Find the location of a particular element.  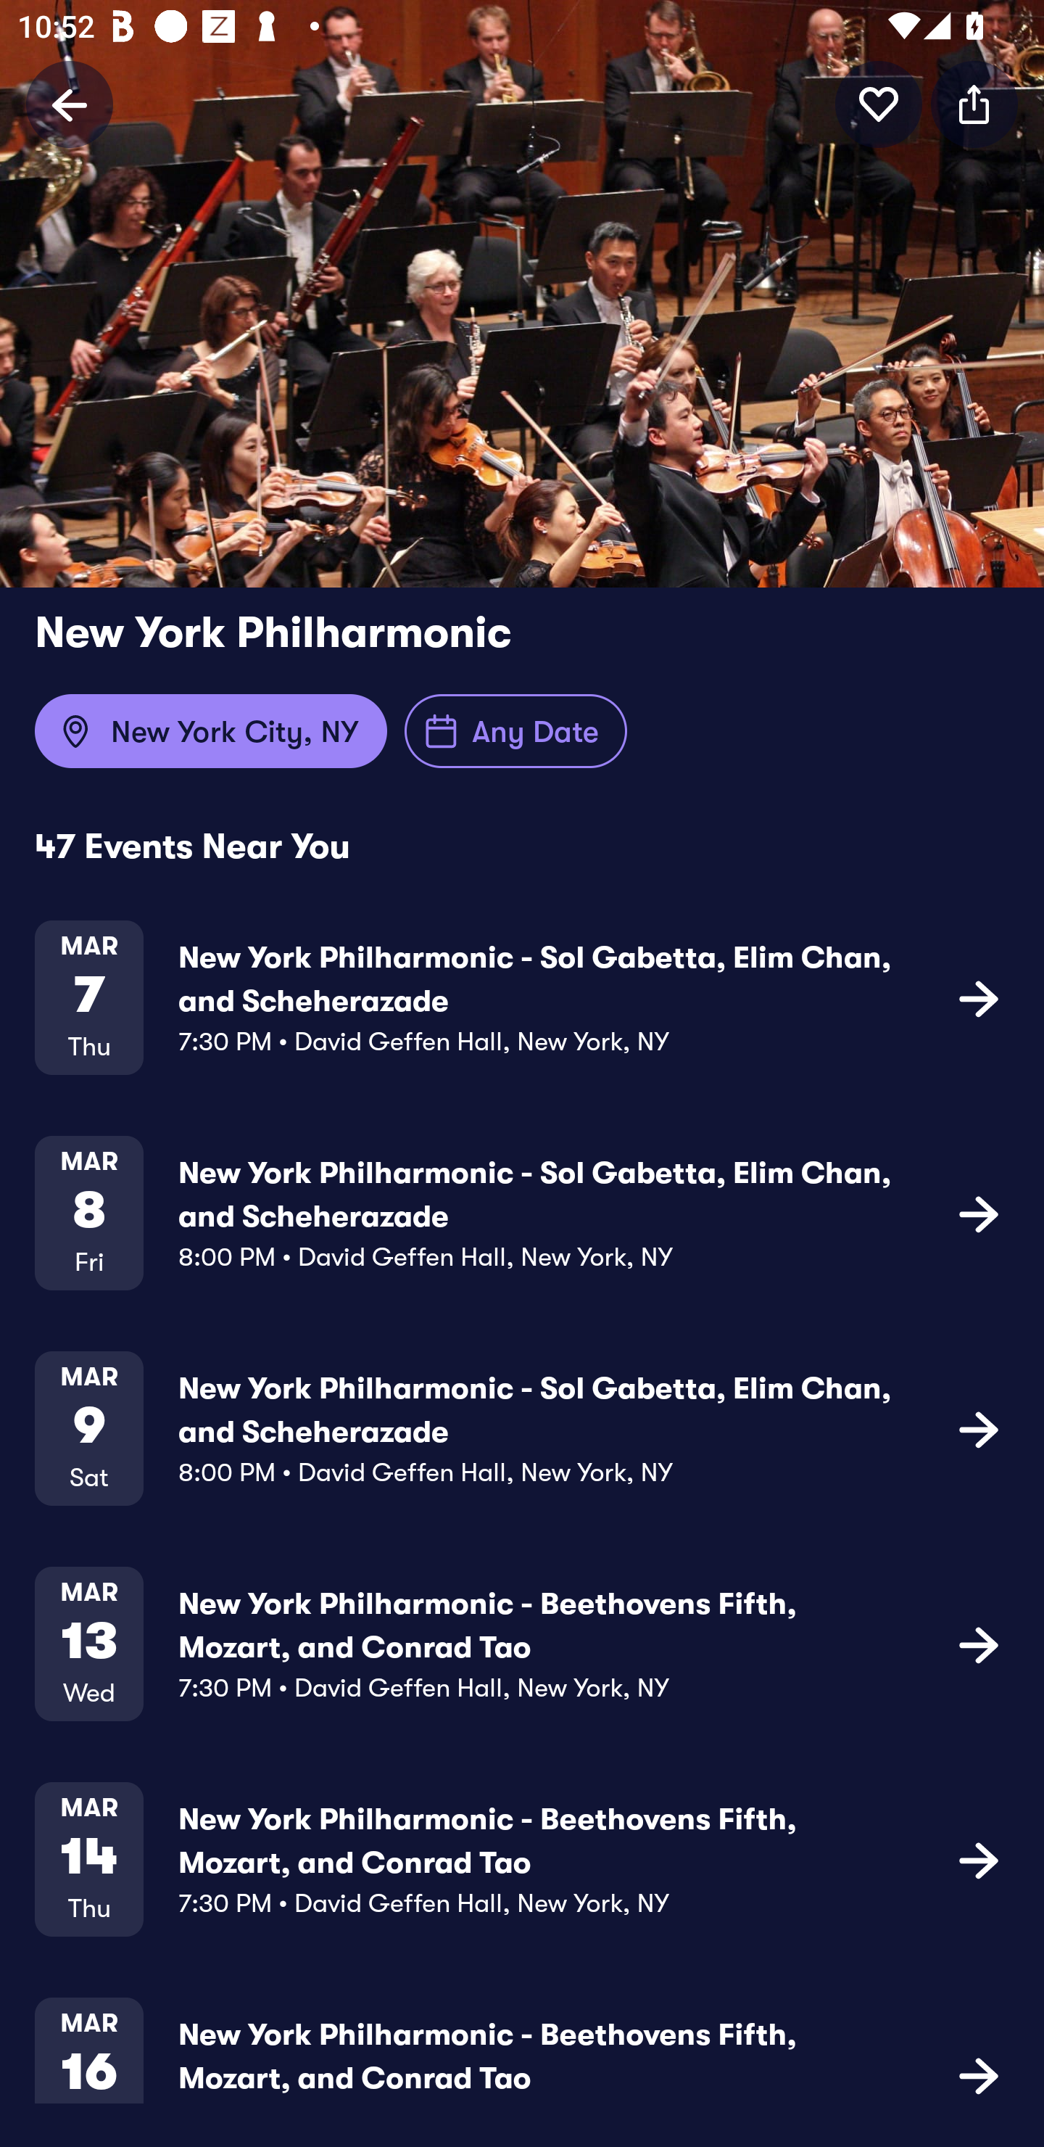

Back is located at coordinates (70, 104).